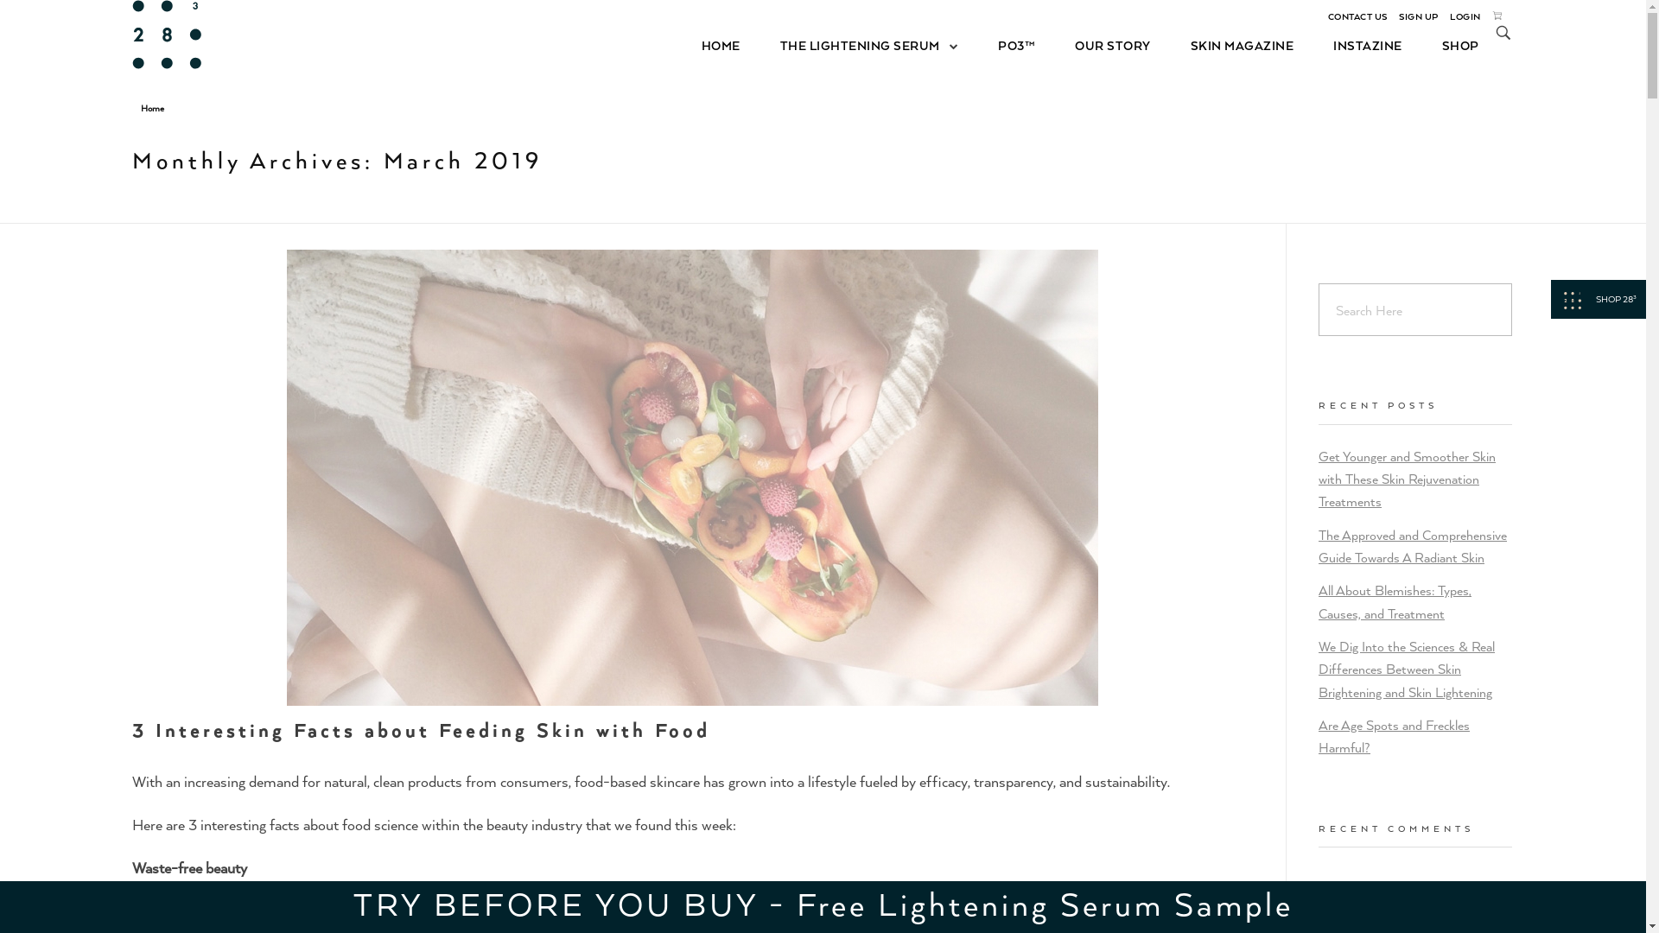  I want to click on SKIN MAGAZINE, so click(1243, 45).